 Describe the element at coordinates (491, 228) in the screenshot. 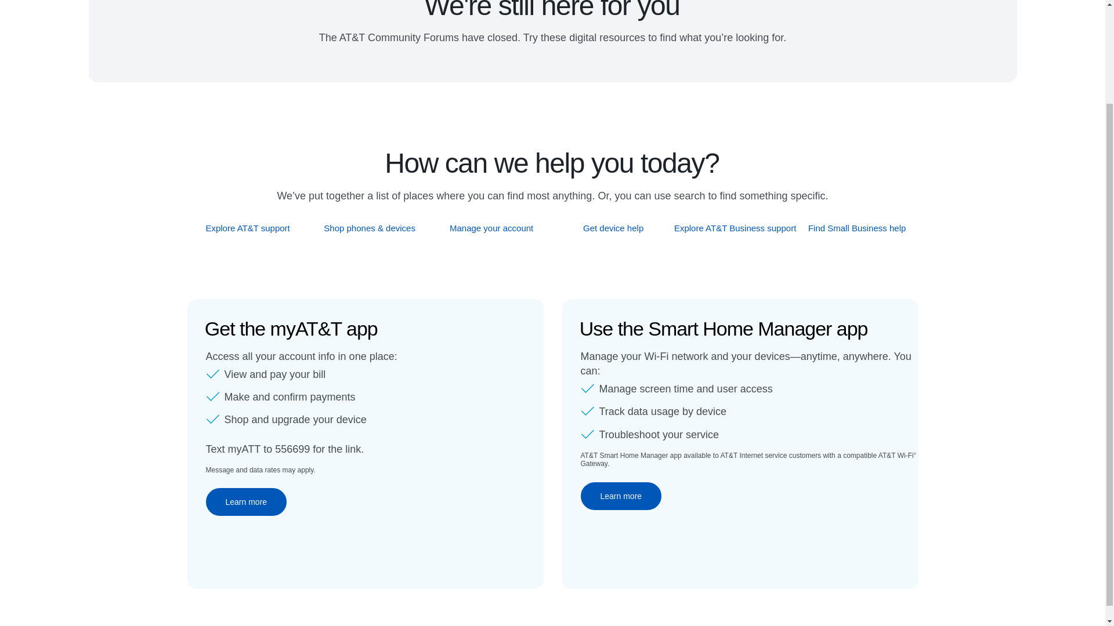

I see `Manage your account` at that location.